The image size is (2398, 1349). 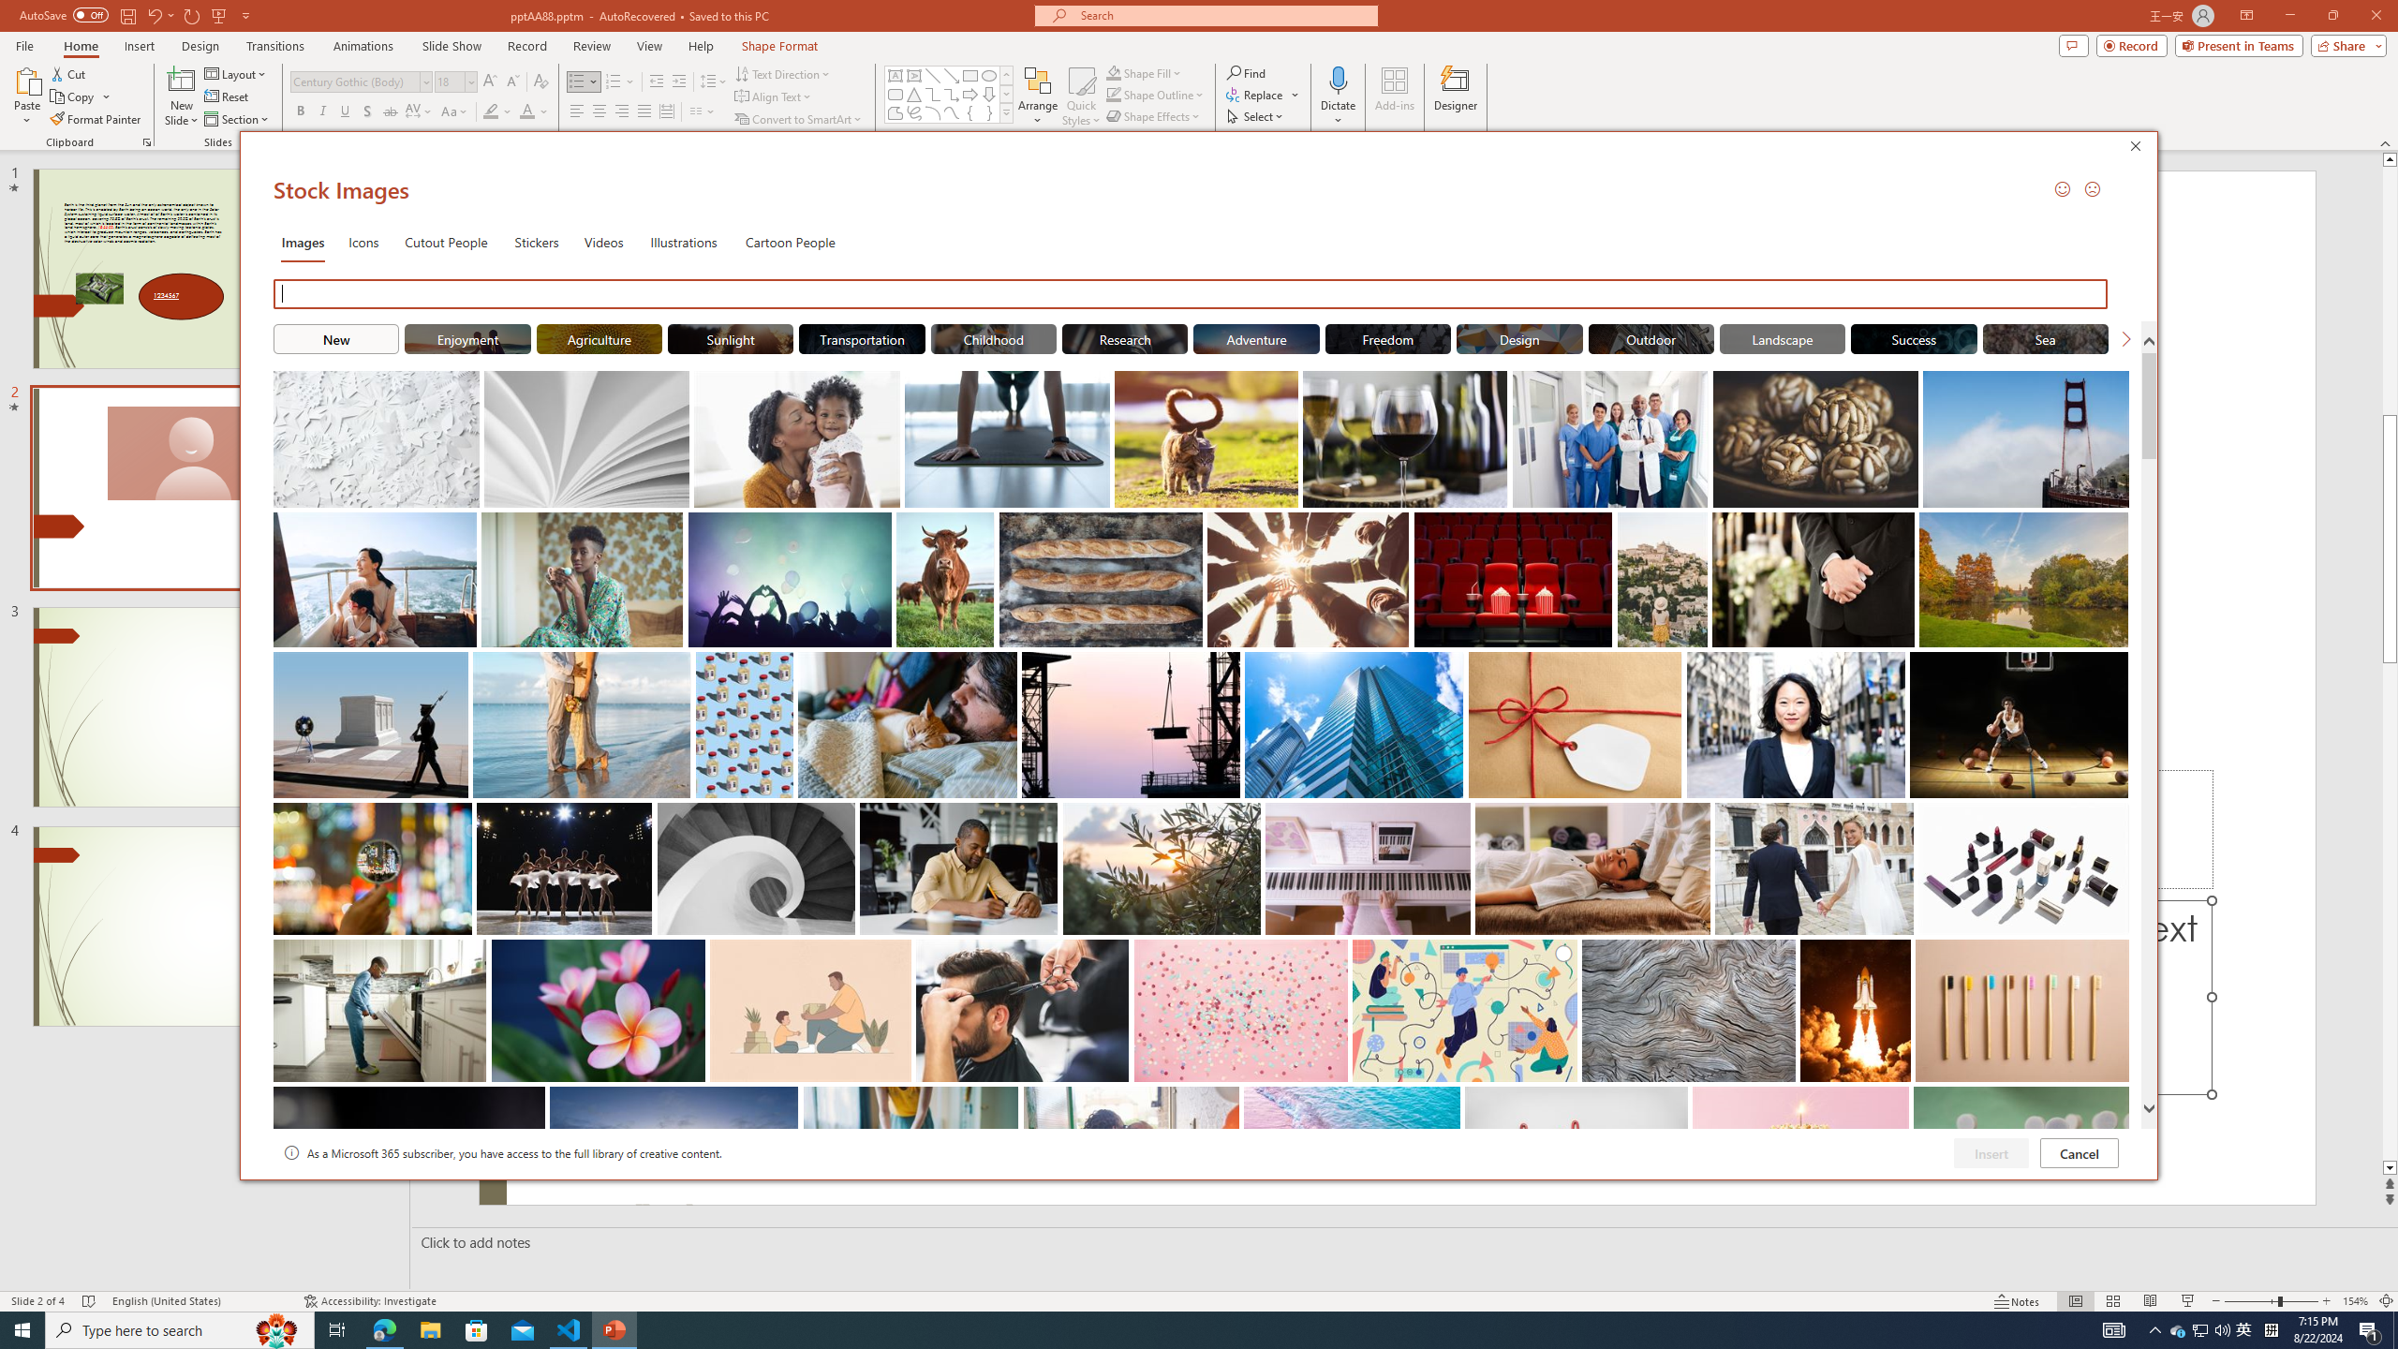 What do you see at coordinates (2046, 338) in the screenshot?
I see `"Sea" Stock Images.` at bounding box center [2046, 338].